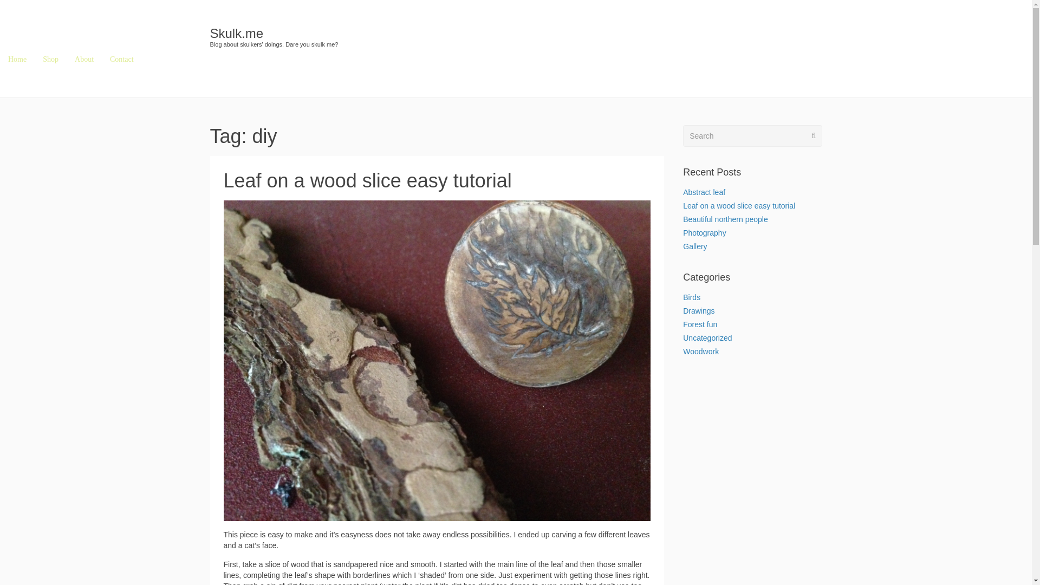 This screenshot has width=1040, height=585. What do you see at coordinates (121, 59) in the screenshot?
I see `Contact` at bounding box center [121, 59].